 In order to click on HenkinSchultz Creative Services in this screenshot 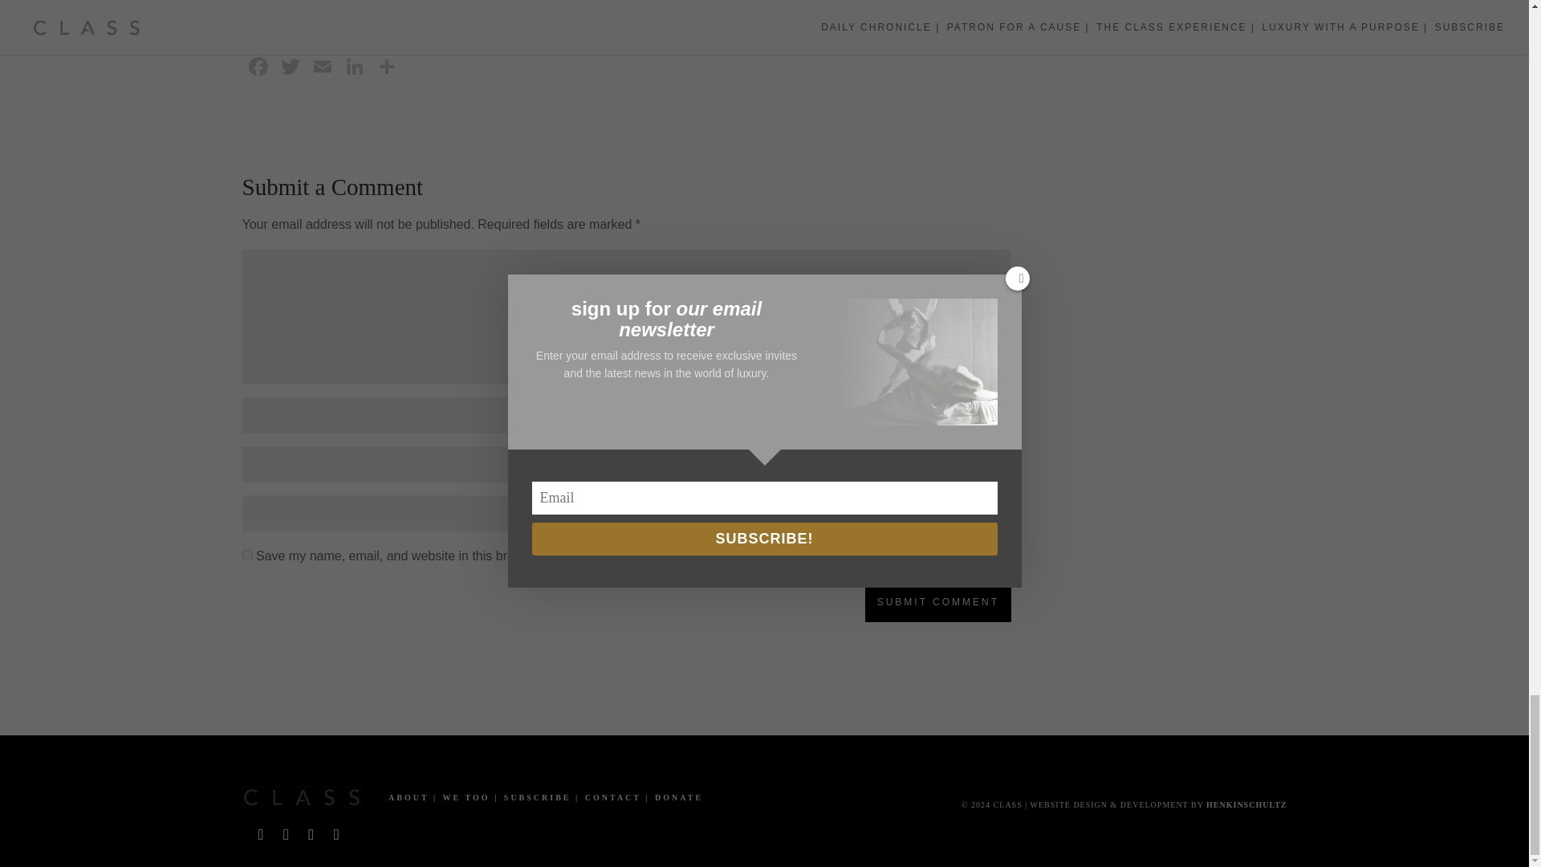, I will do `click(1246, 804)`.